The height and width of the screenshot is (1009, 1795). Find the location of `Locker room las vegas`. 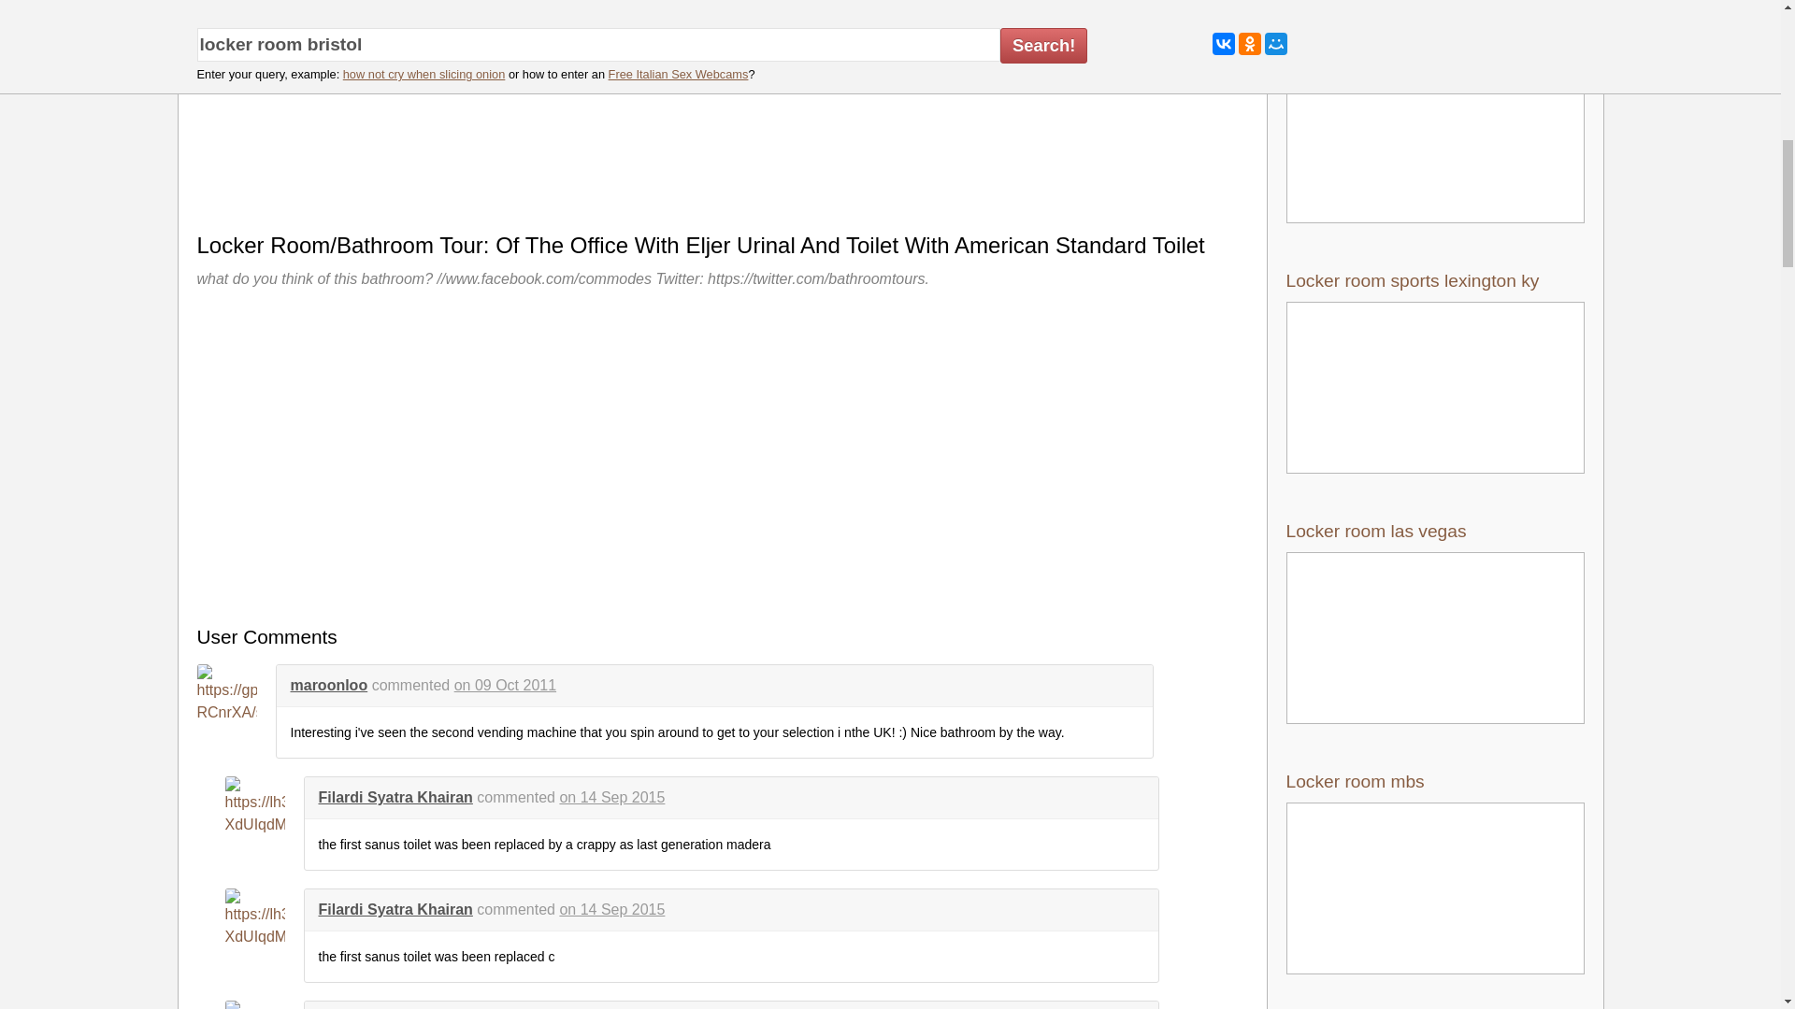

Locker room las vegas is located at coordinates (1436, 622).